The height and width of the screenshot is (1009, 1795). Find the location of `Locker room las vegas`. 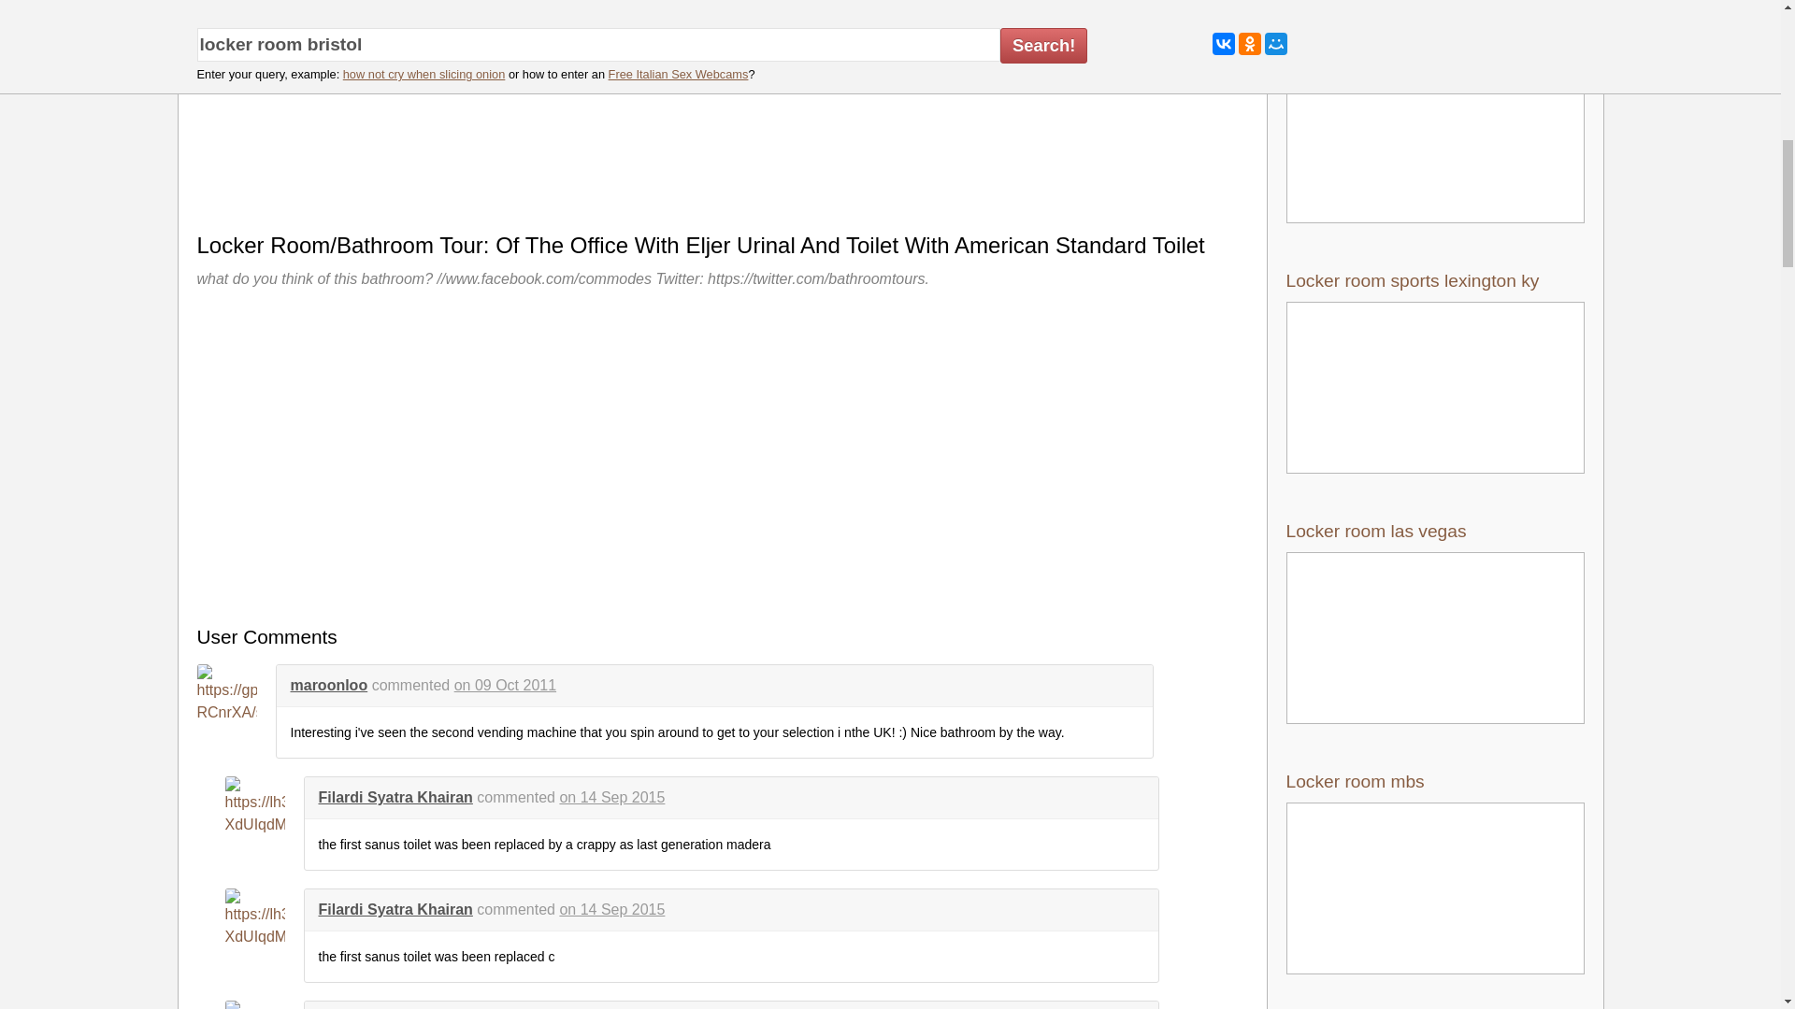

Locker room las vegas is located at coordinates (1436, 622).